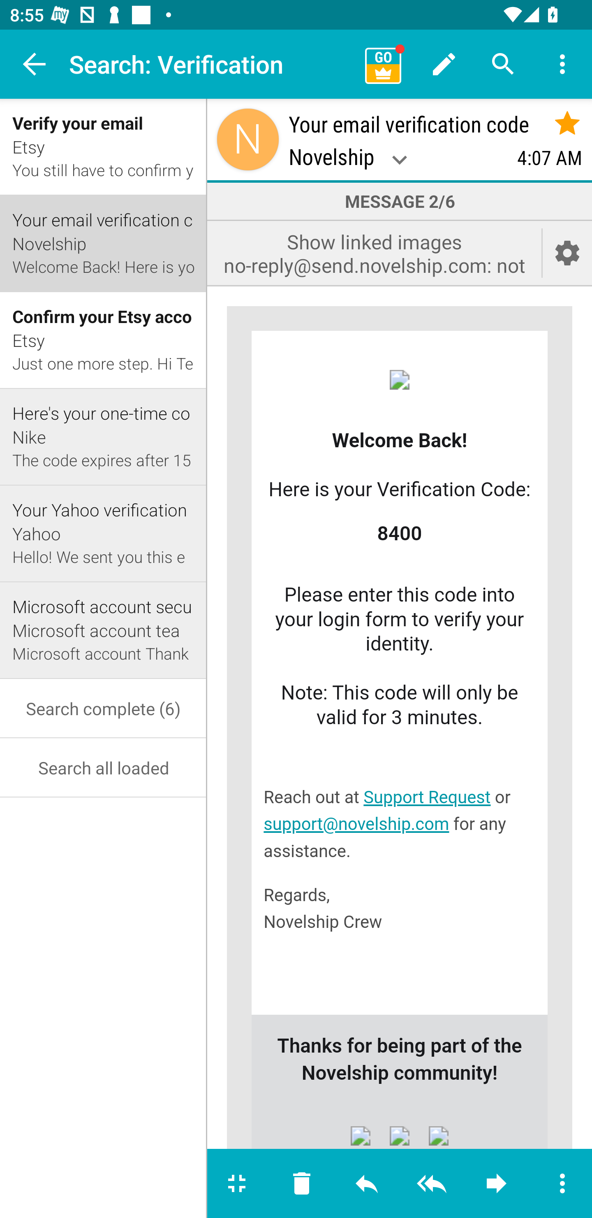 The height and width of the screenshot is (1218, 592). What do you see at coordinates (356, 825) in the screenshot?
I see `support@novelship.com` at bounding box center [356, 825].